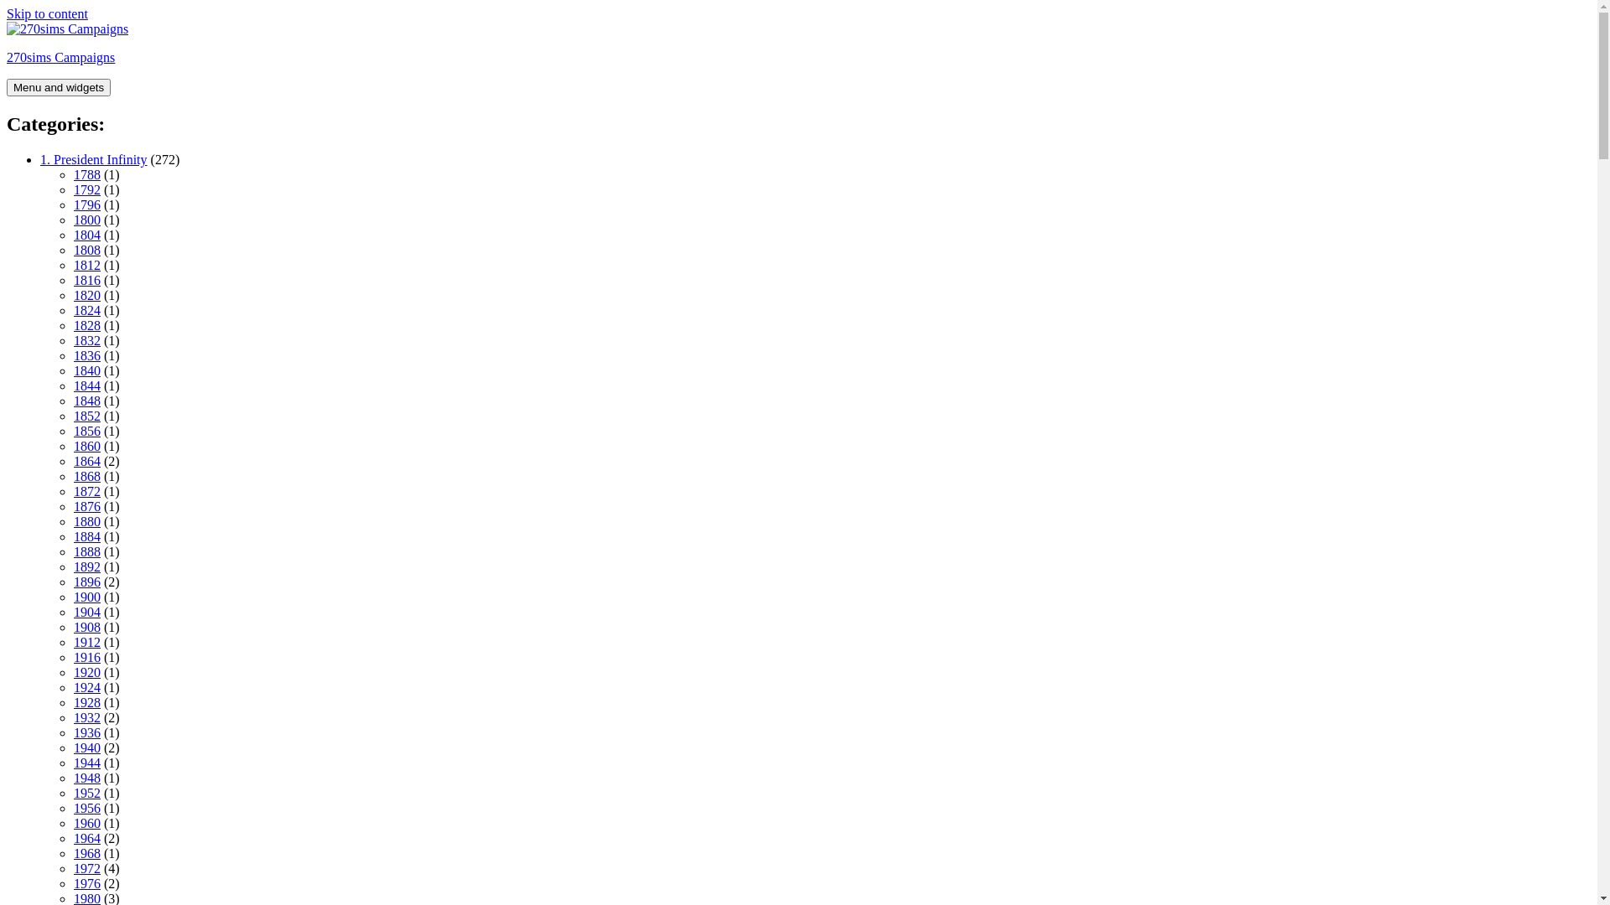 This screenshot has width=1610, height=905. I want to click on 1832, so click(87, 340).